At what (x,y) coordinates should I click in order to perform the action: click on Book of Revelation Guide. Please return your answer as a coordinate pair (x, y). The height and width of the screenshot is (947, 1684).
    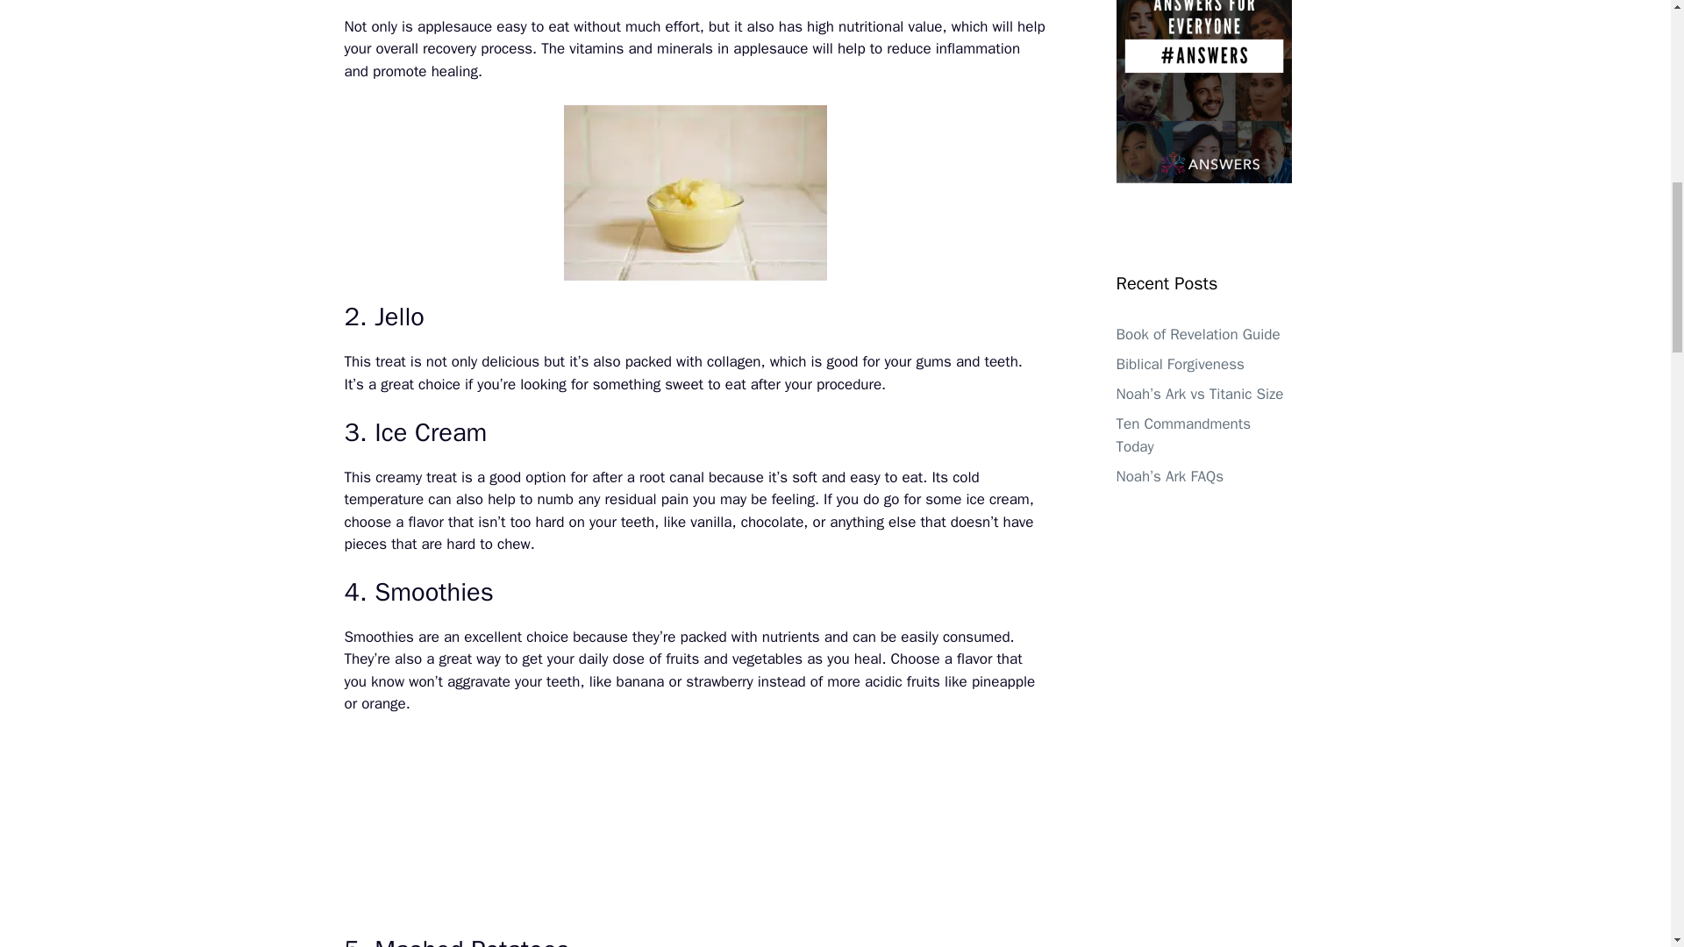
    Looking at the image, I should click on (1197, 335).